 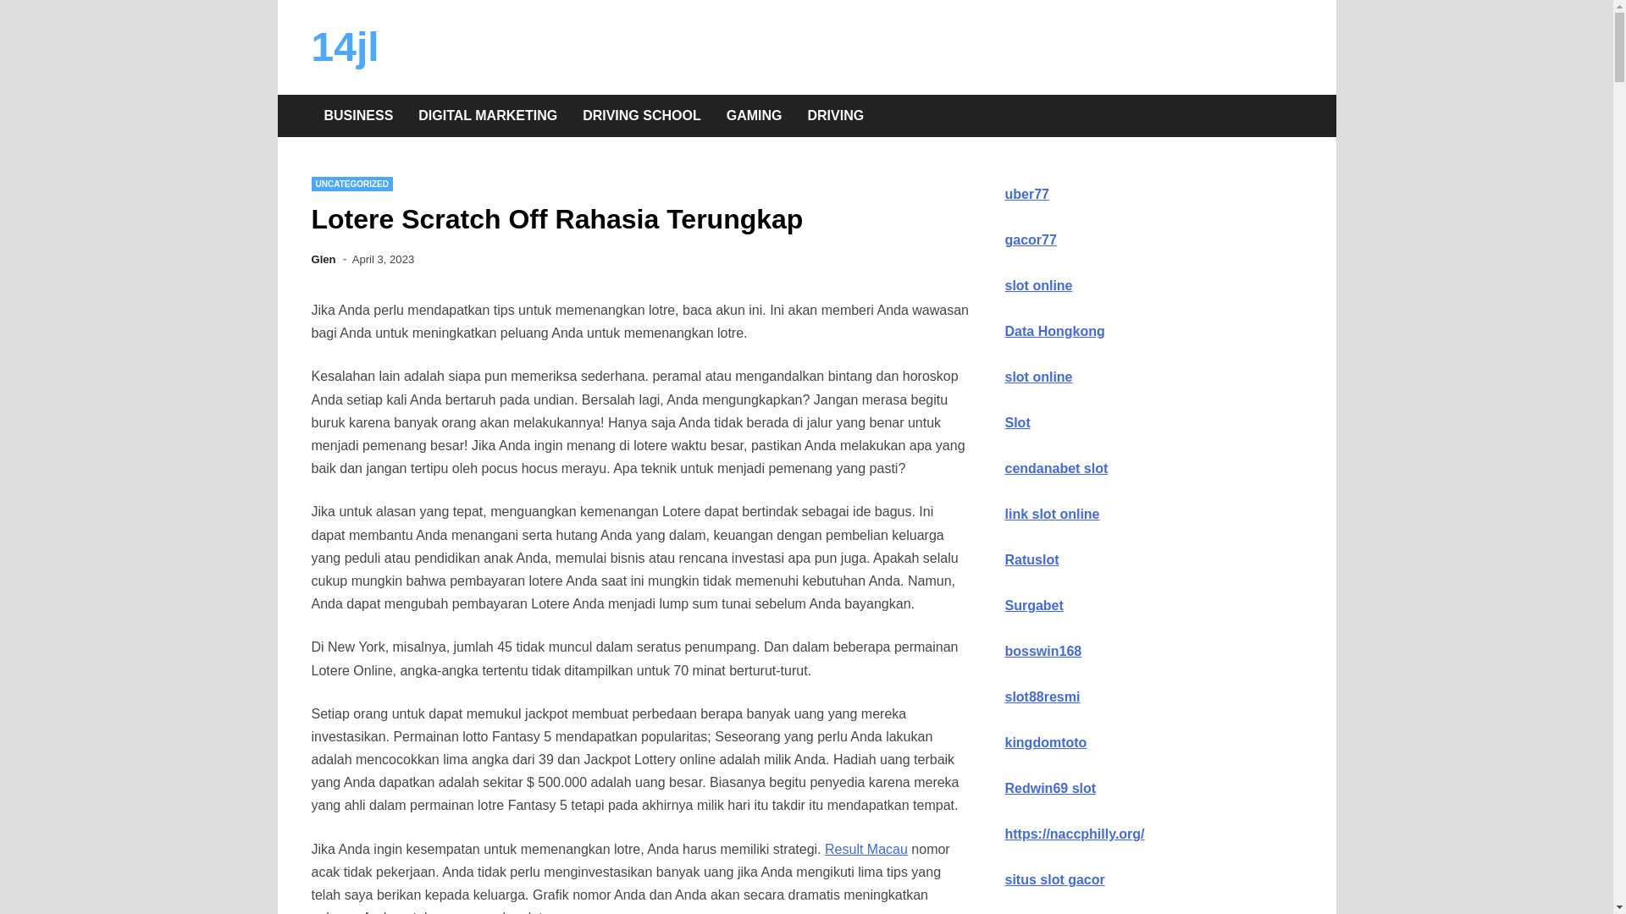 I want to click on Glen, so click(x=324, y=259).